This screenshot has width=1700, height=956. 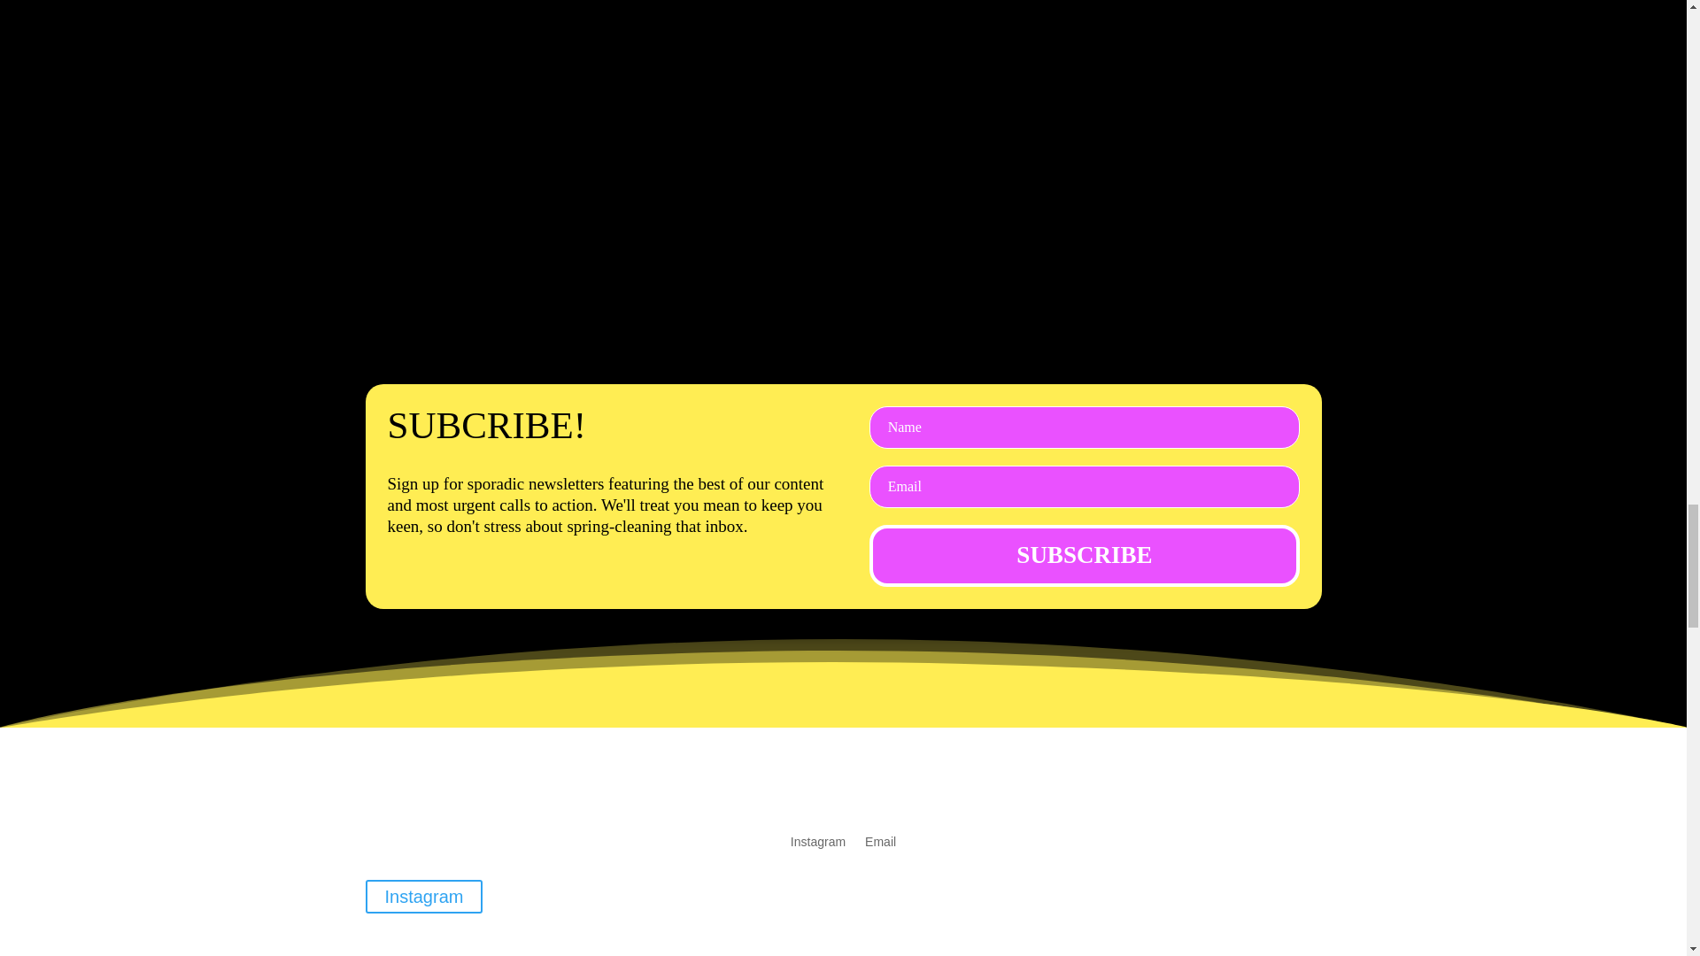 What do you see at coordinates (423, 896) in the screenshot?
I see `Instagram` at bounding box center [423, 896].